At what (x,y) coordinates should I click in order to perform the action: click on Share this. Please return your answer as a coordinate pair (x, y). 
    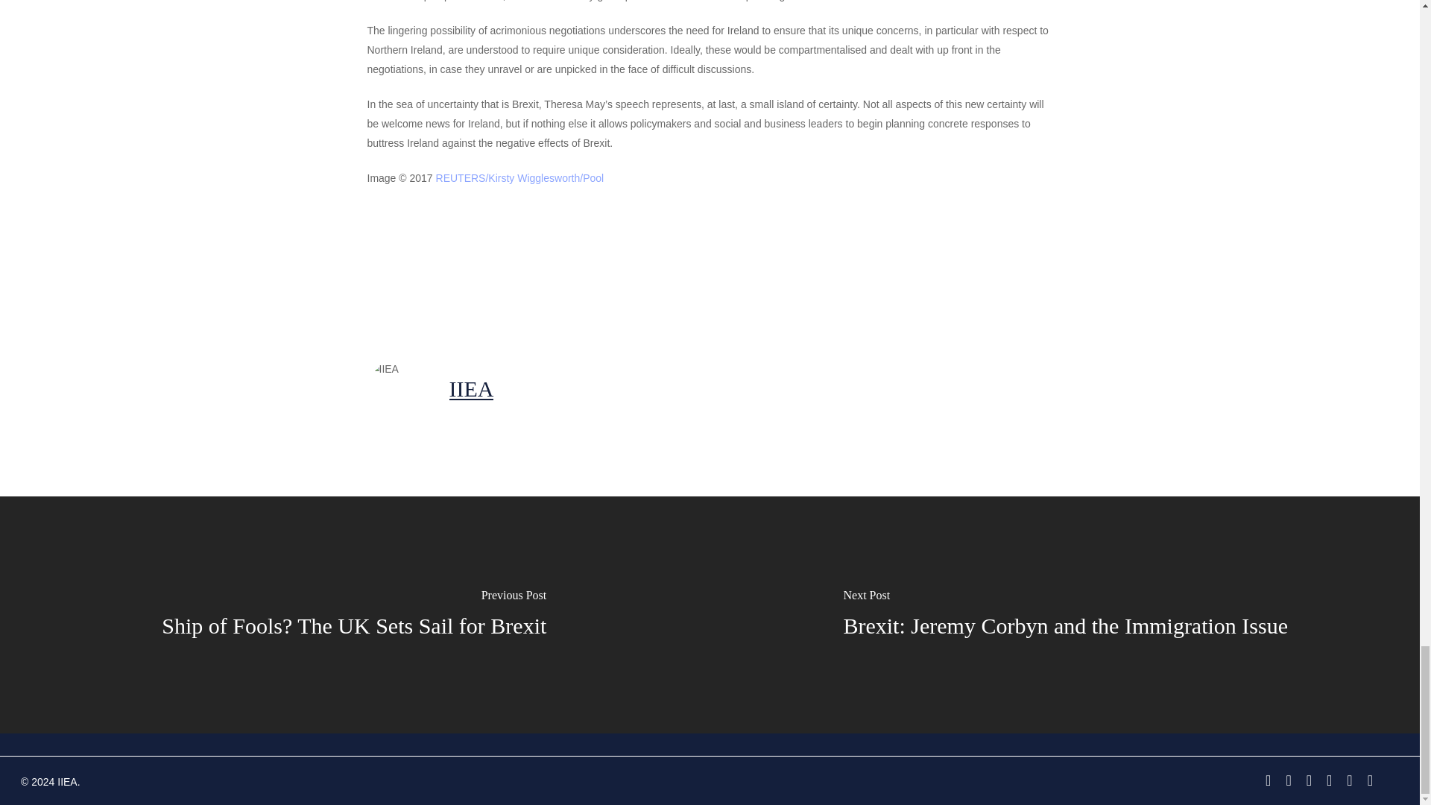
    Looking at the image, I should click on (593, 270).